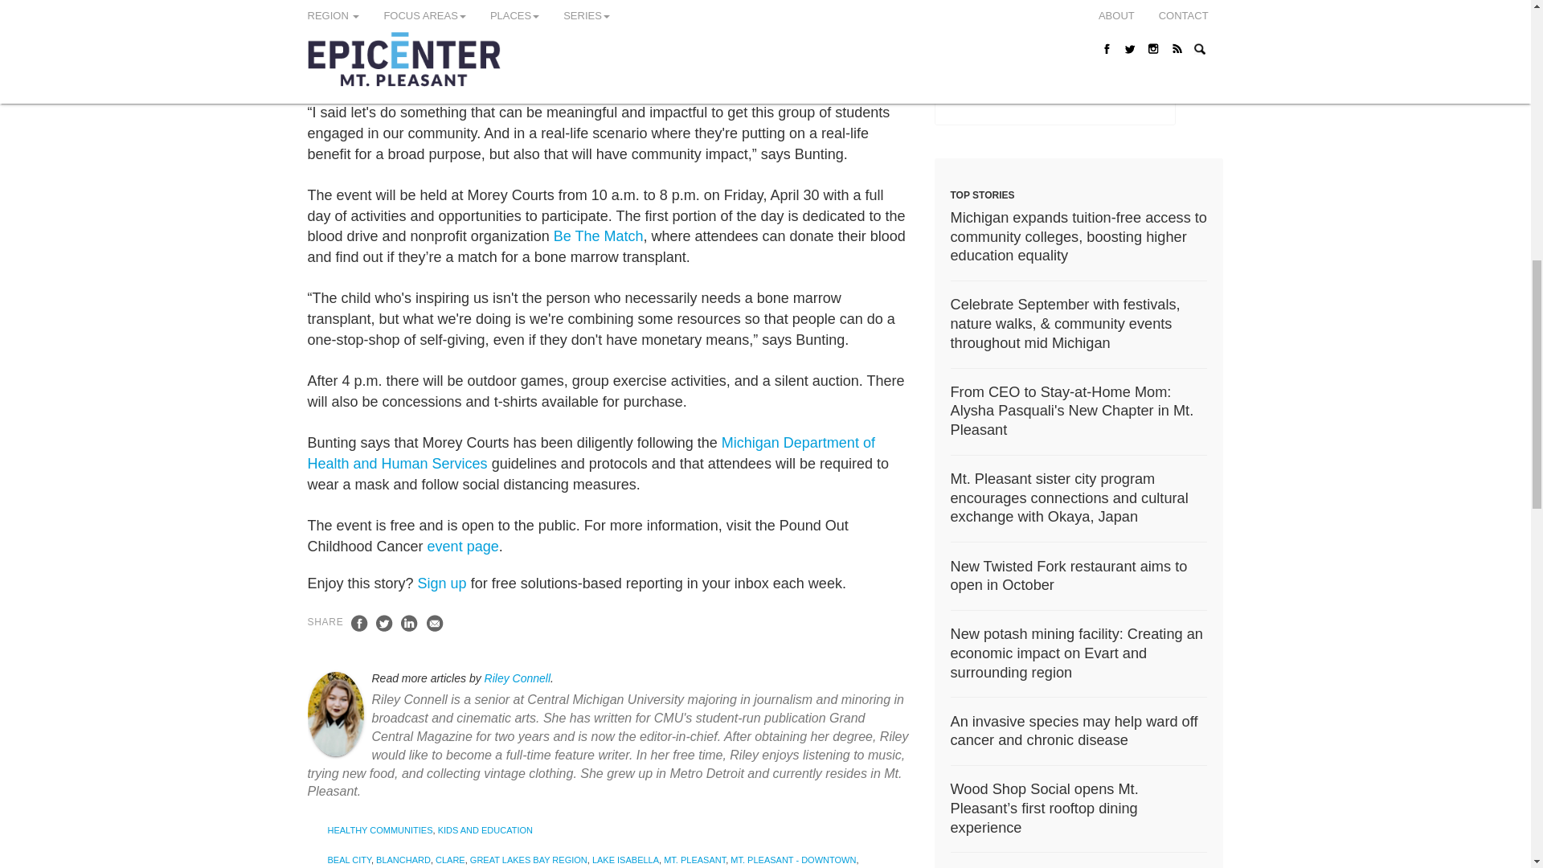 The image size is (1543, 868). What do you see at coordinates (380, 829) in the screenshot?
I see `View more stories related to Healthy Communities` at bounding box center [380, 829].